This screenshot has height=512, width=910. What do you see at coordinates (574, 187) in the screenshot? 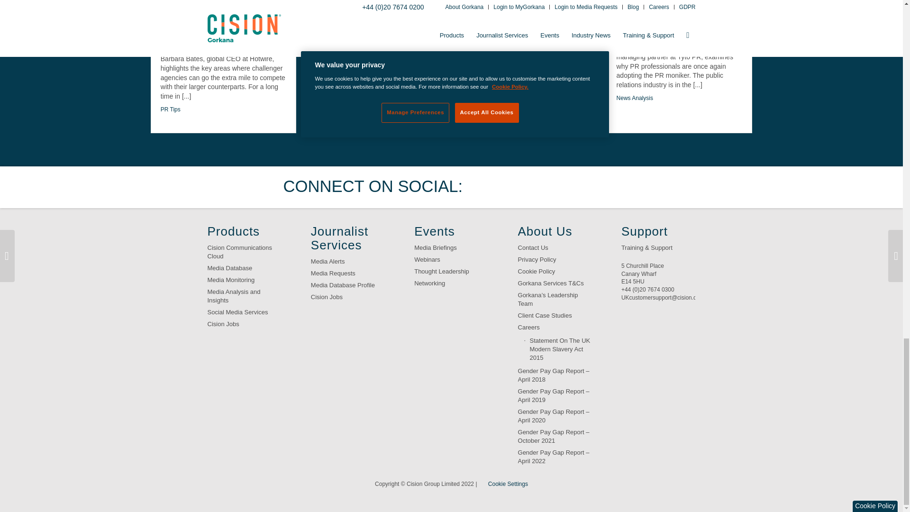
I see `connect on YouTube` at bounding box center [574, 187].